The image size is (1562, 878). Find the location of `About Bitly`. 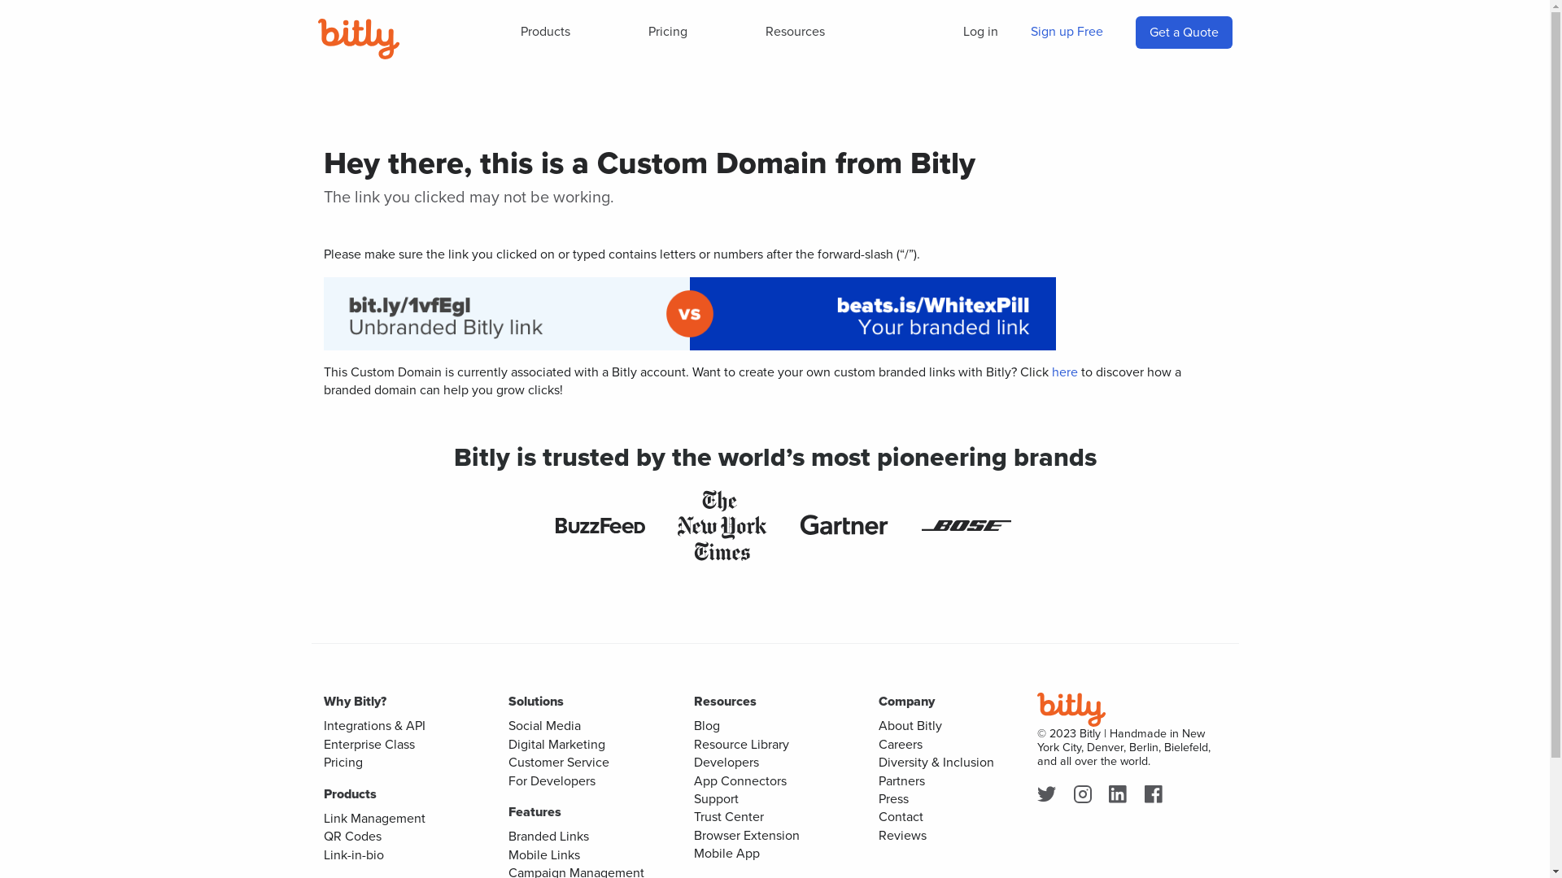

About Bitly is located at coordinates (910, 725).